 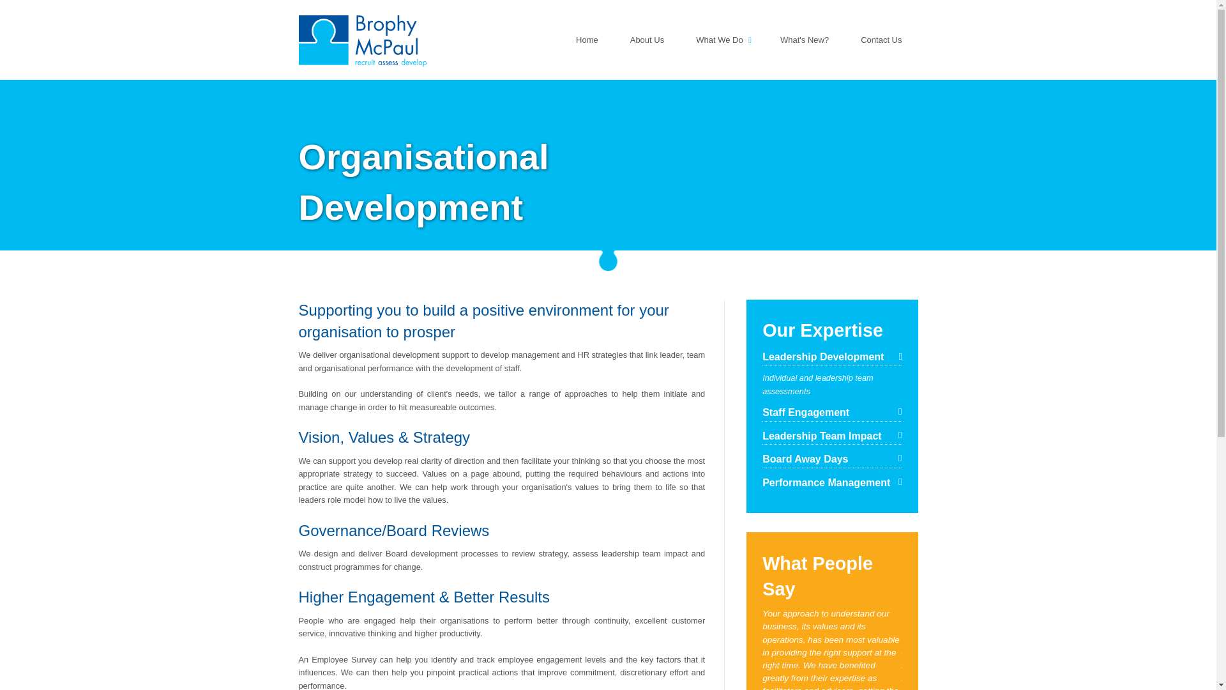 What do you see at coordinates (831, 483) in the screenshot?
I see `Performance Management` at bounding box center [831, 483].